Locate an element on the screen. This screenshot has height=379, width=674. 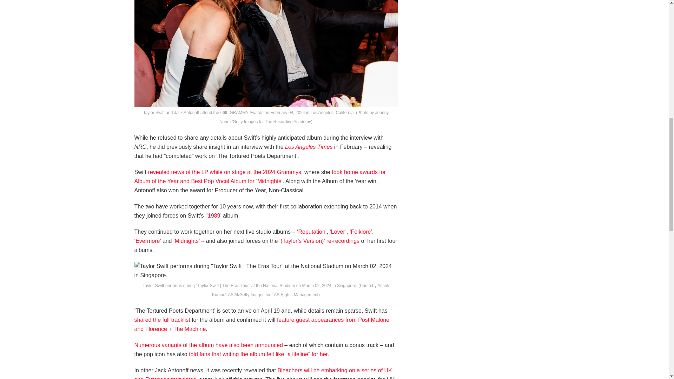
revealed news of the LP while on stage at the 2024 Grammys is located at coordinates (225, 172).